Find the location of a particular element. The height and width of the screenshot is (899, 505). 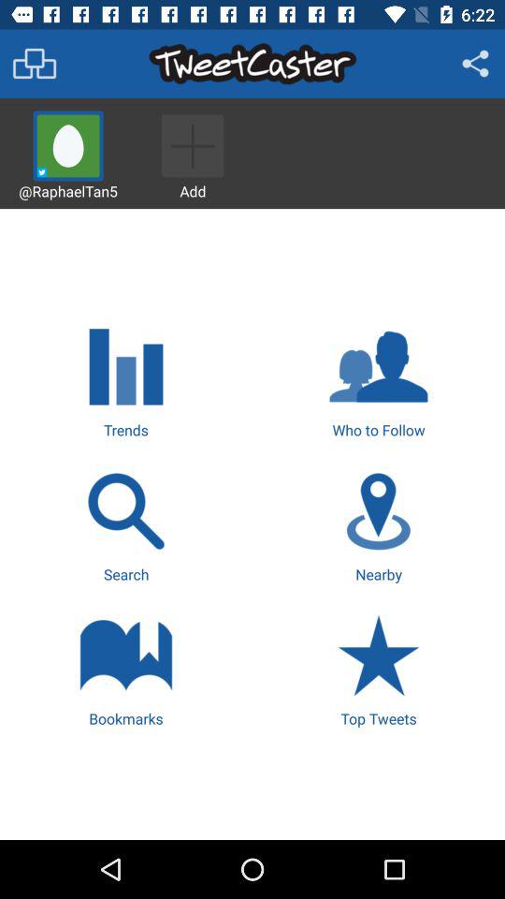

tap icon next to the nearby icon is located at coordinates (125, 524).